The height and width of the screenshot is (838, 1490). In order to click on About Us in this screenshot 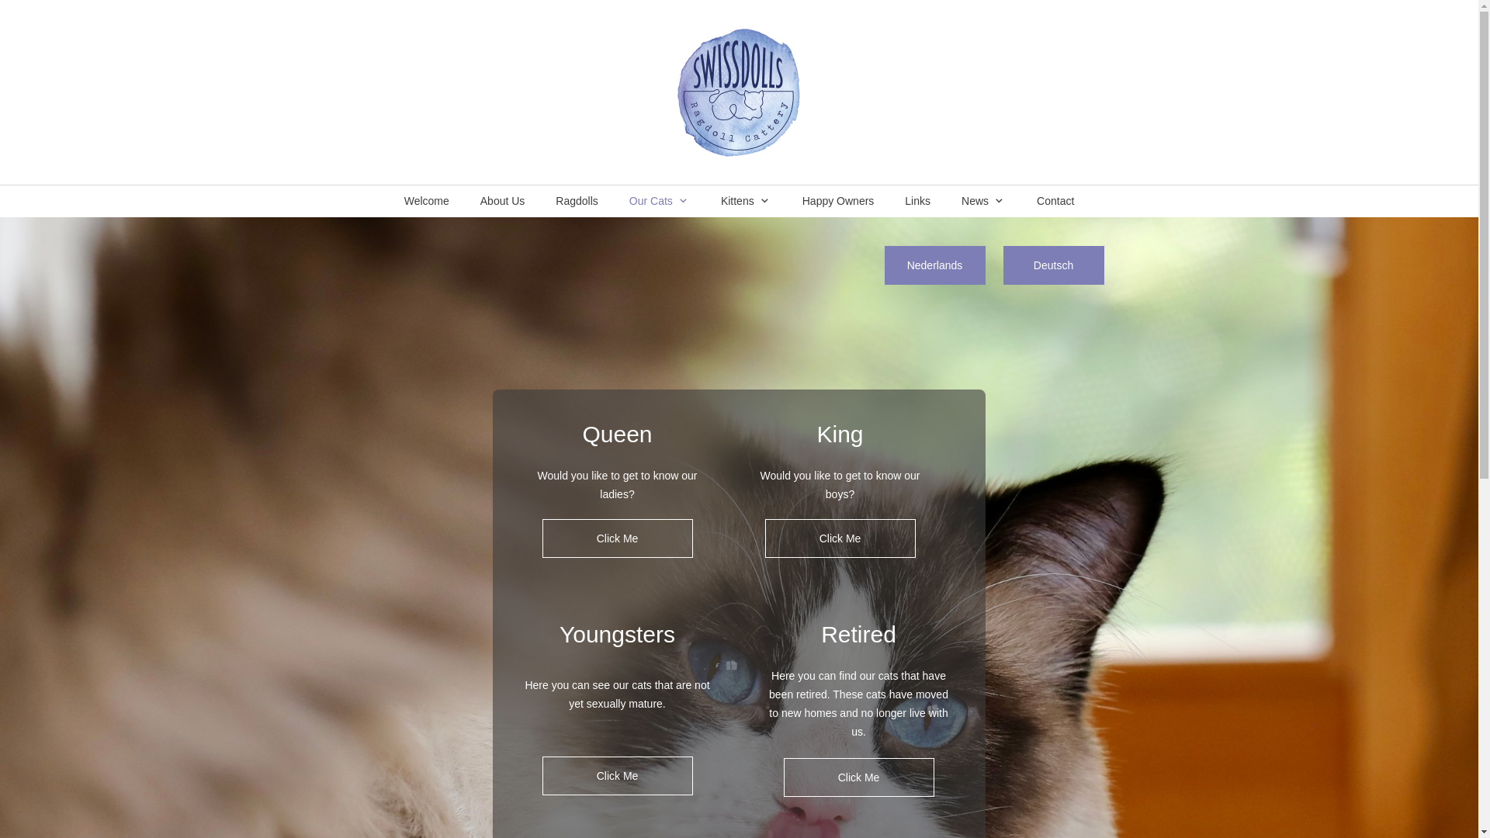, I will do `click(503, 200)`.